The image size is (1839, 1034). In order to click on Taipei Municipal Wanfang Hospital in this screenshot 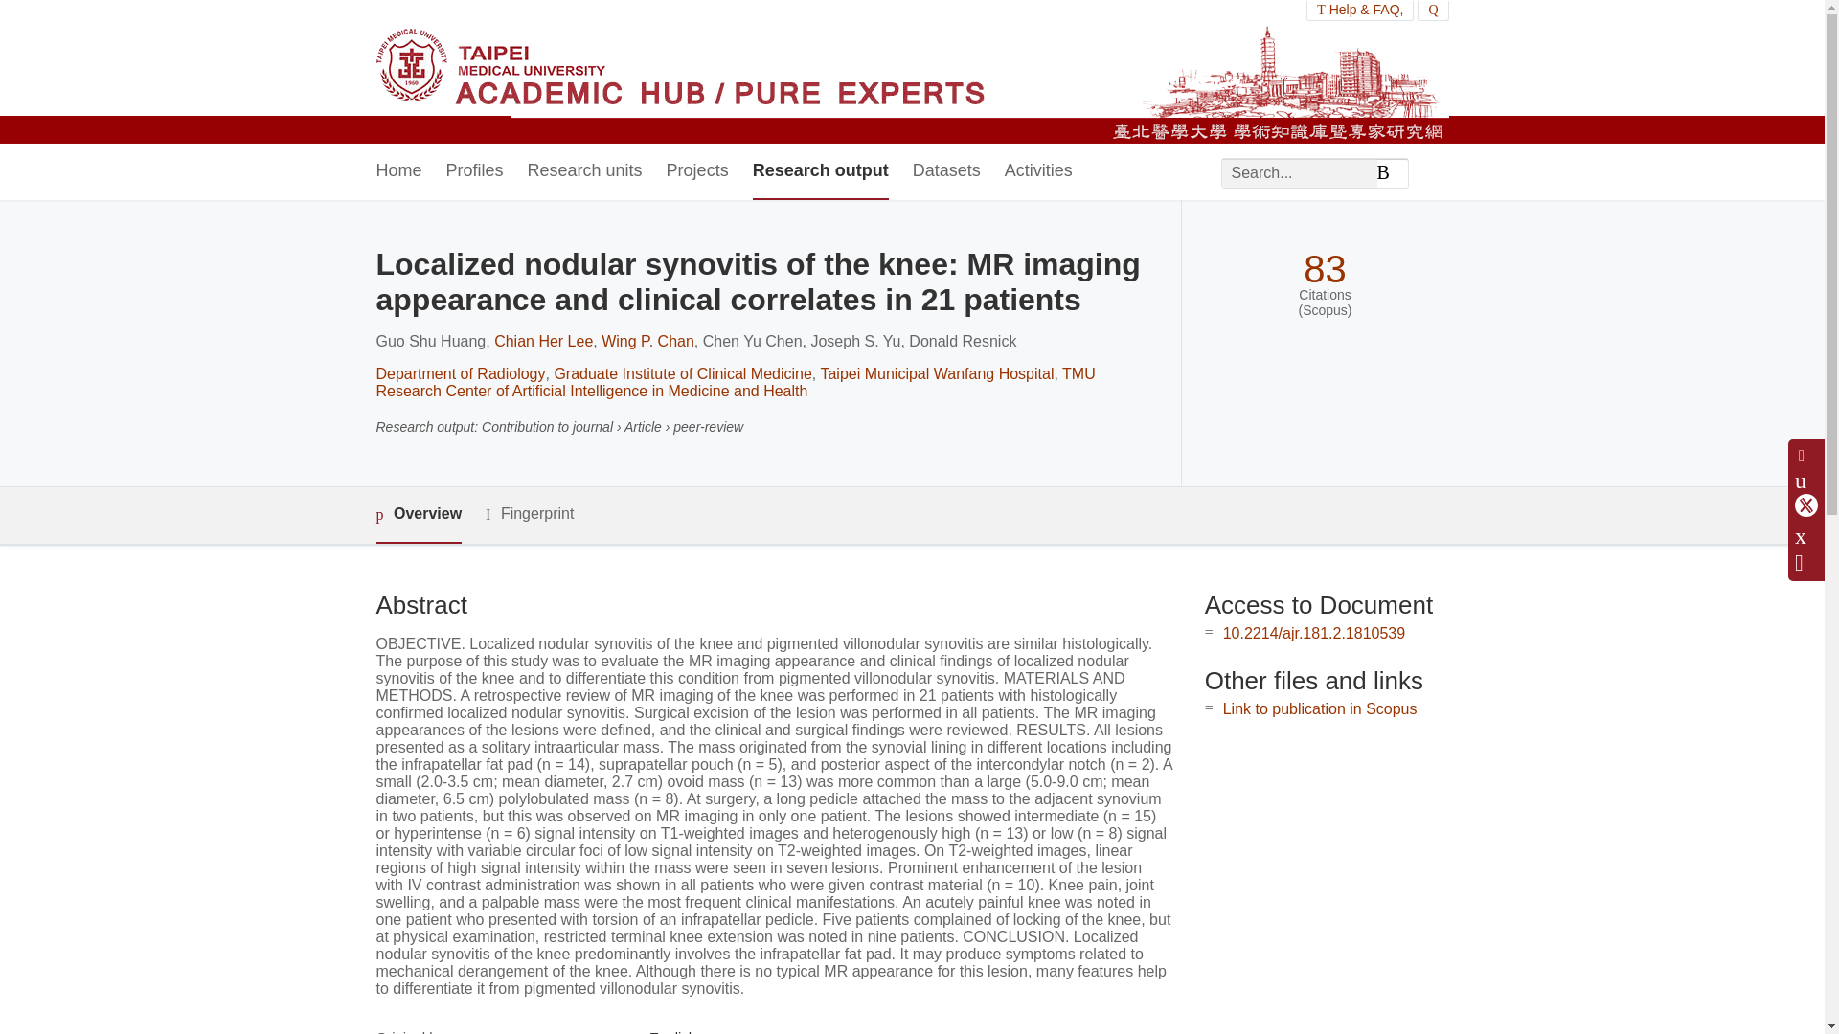, I will do `click(937, 373)`.